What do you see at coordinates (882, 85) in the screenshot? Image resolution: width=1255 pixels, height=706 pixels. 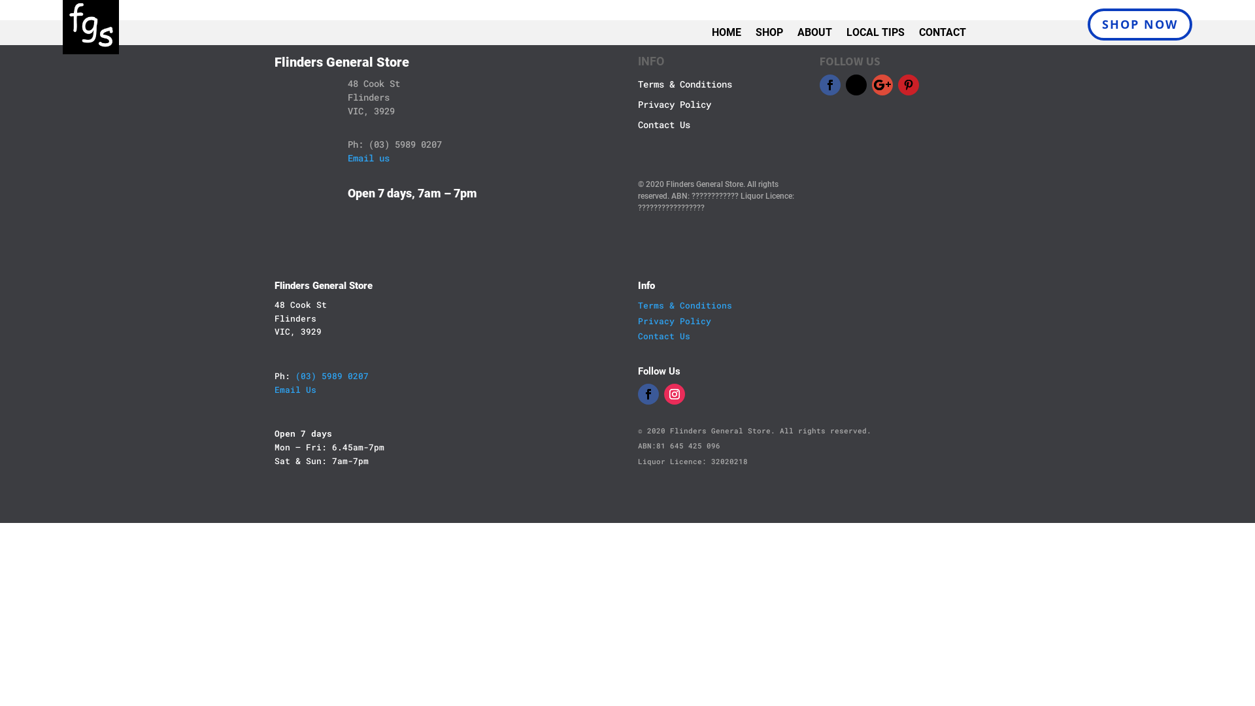 I see `Follow on Google+` at bounding box center [882, 85].